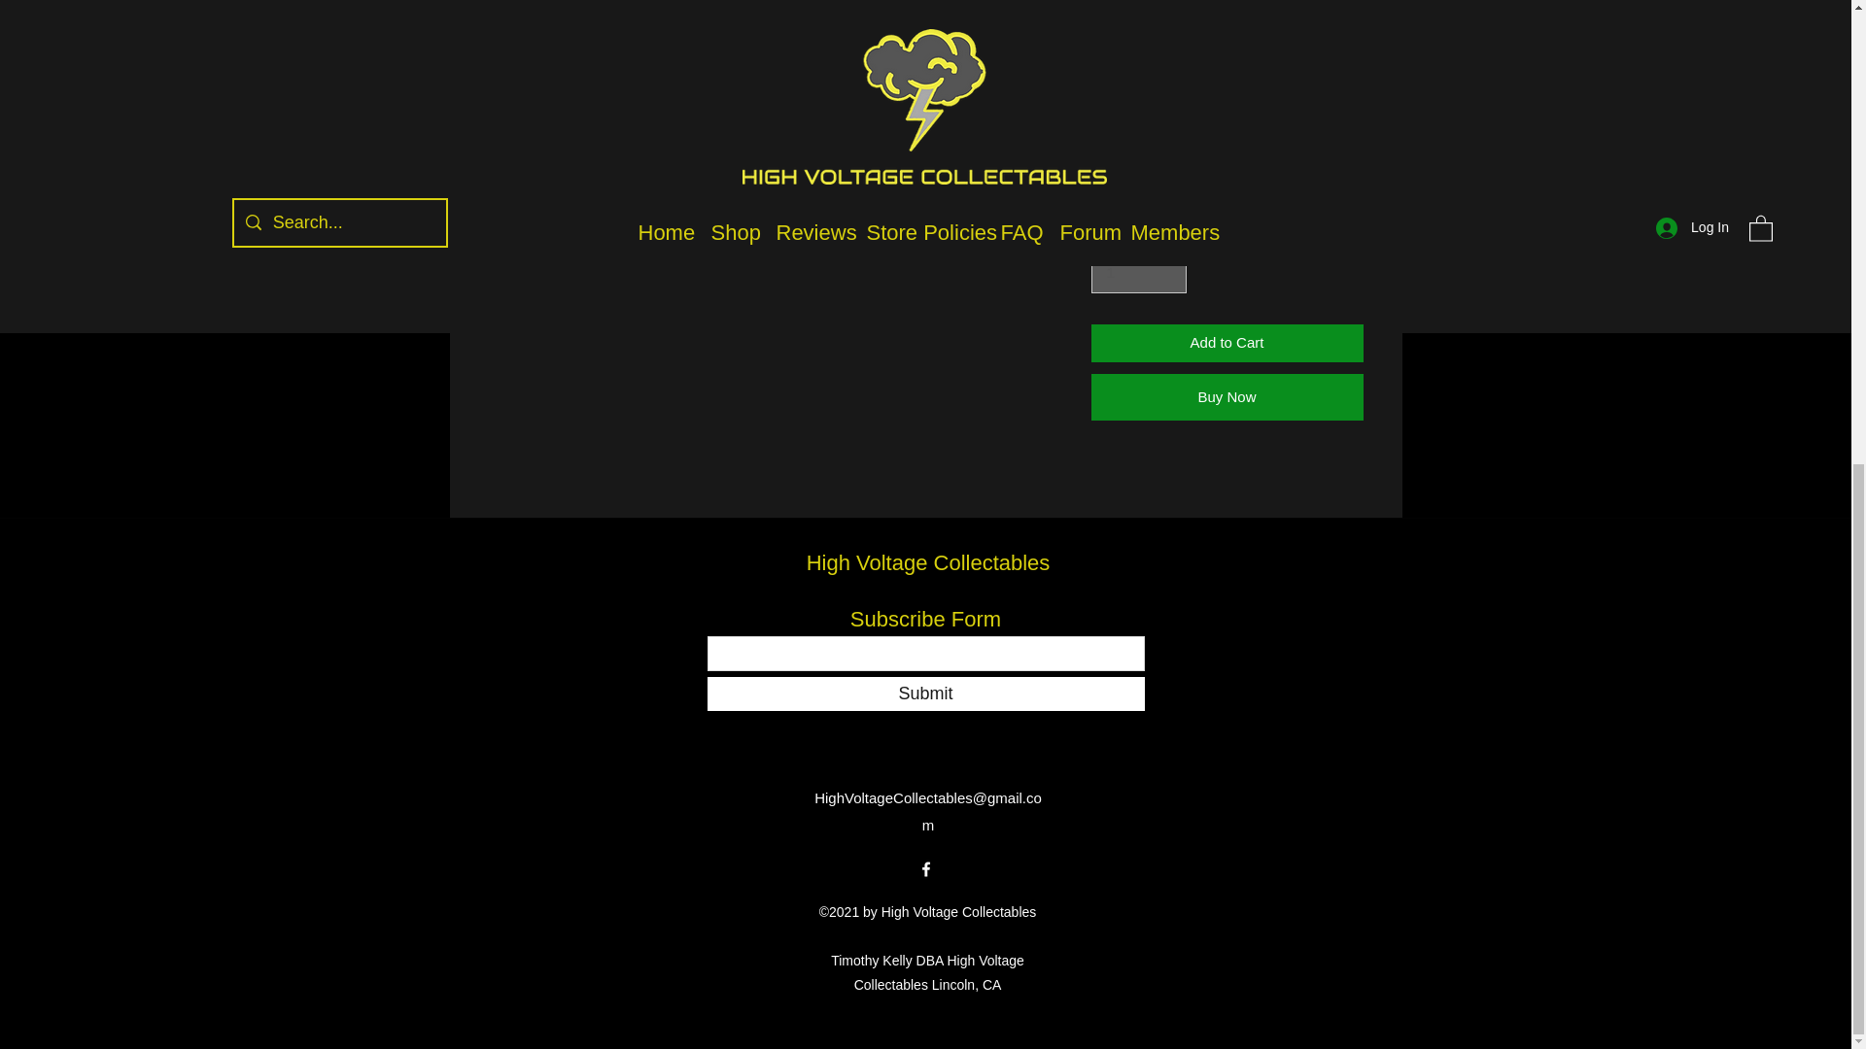 The image size is (1866, 1049). I want to click on High Voltage Collectables, so click(927, 562).